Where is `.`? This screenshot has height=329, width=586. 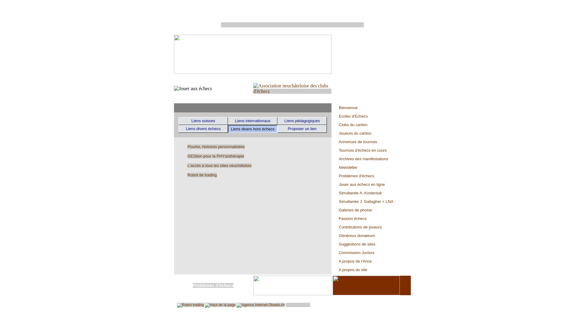 . is located at coordinates (293, 7).